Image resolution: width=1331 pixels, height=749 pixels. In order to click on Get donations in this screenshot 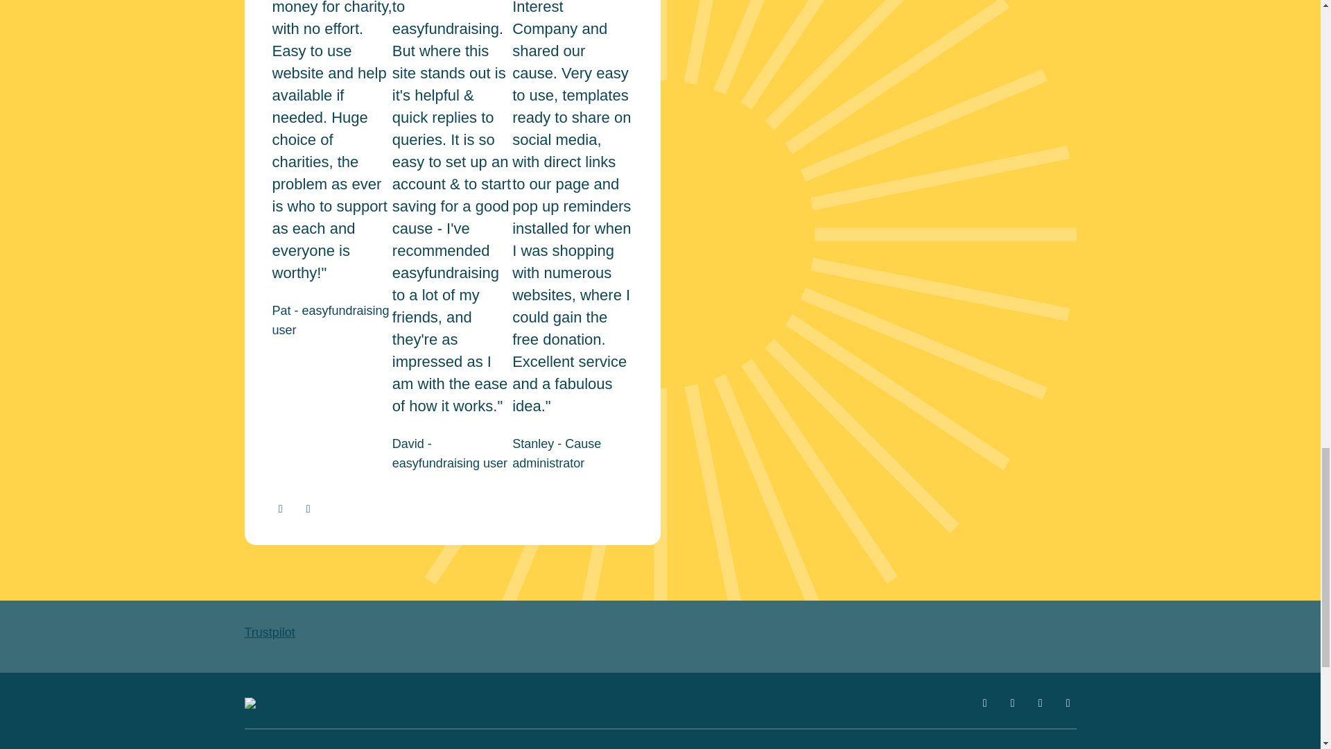, I will do `click(324, 748)`.